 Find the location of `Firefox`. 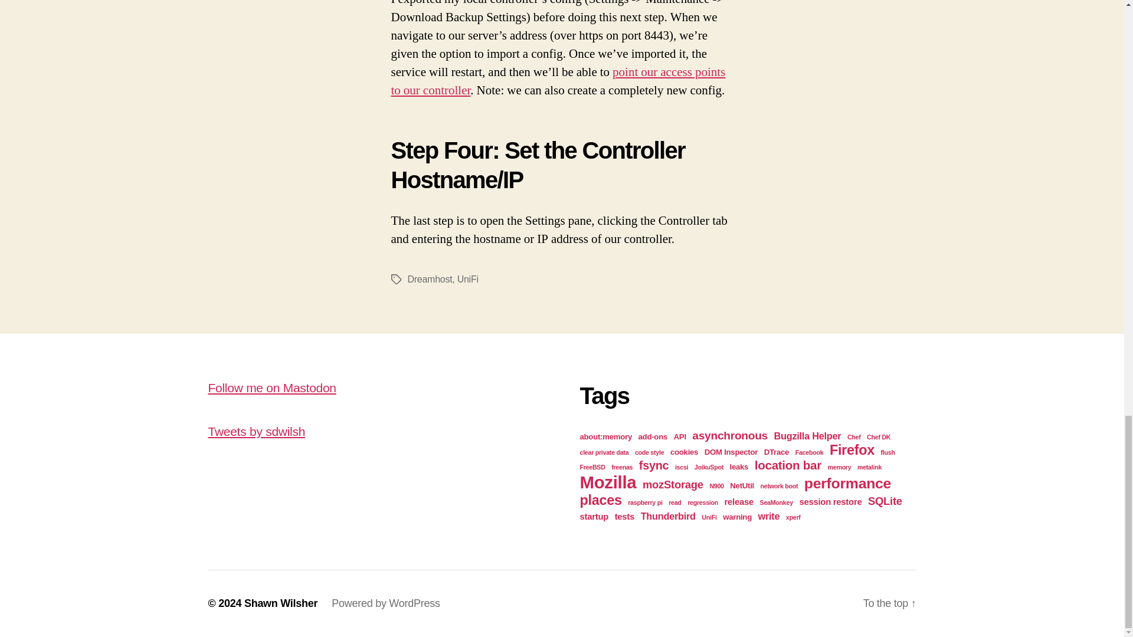

Firefox is located at coordinates (852, 449).